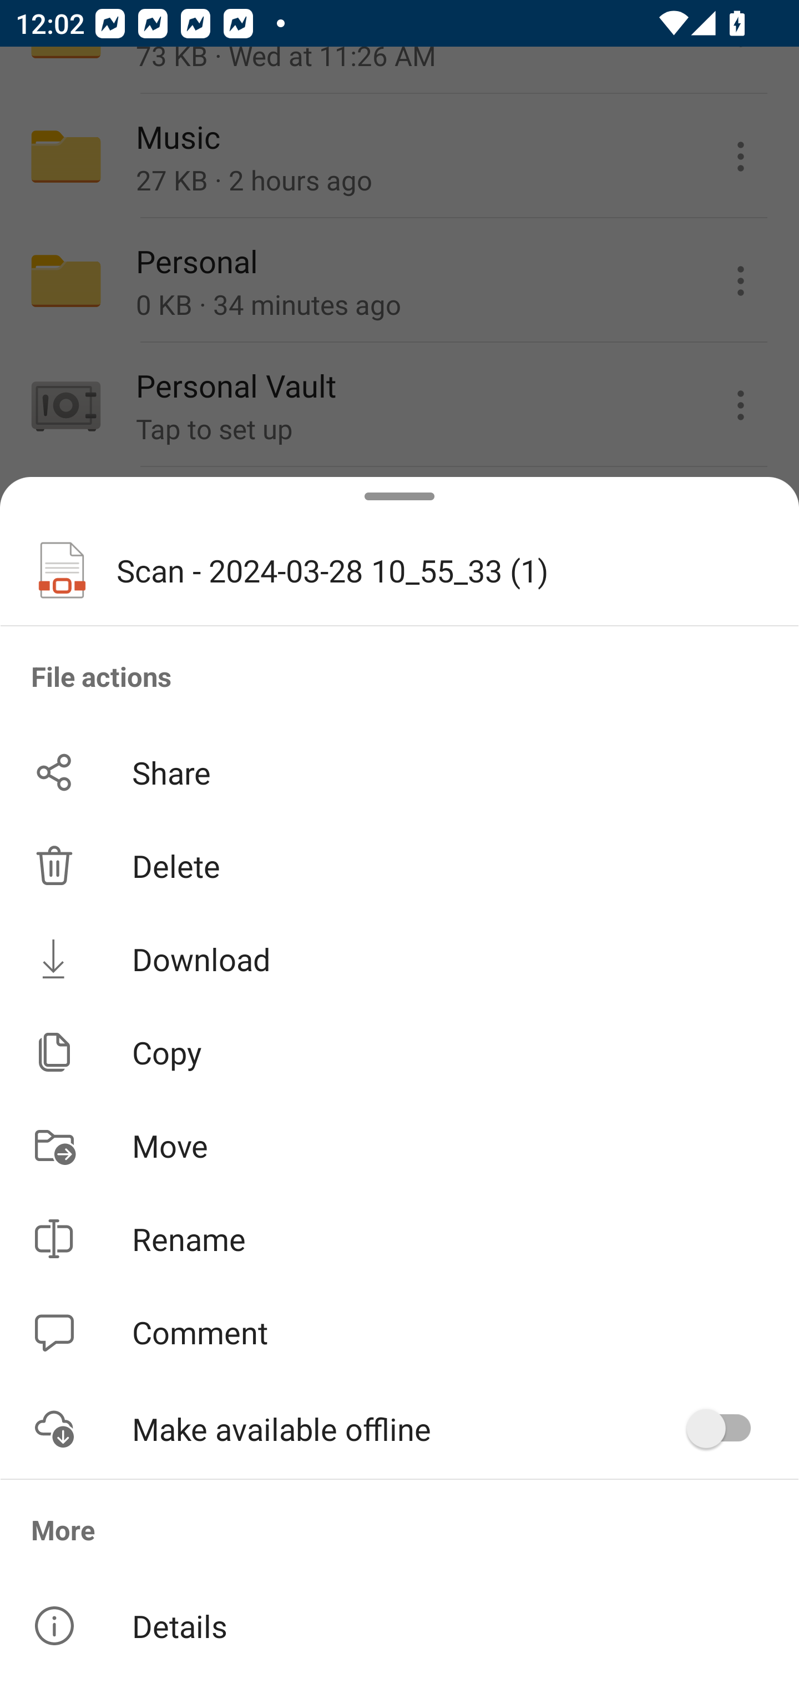 This screenshot has height=1688, width=799. What do you see at coordinates (399, 1239) in the screenshot?
I see `Rename button Rename` at bounding box center [399, 1239].